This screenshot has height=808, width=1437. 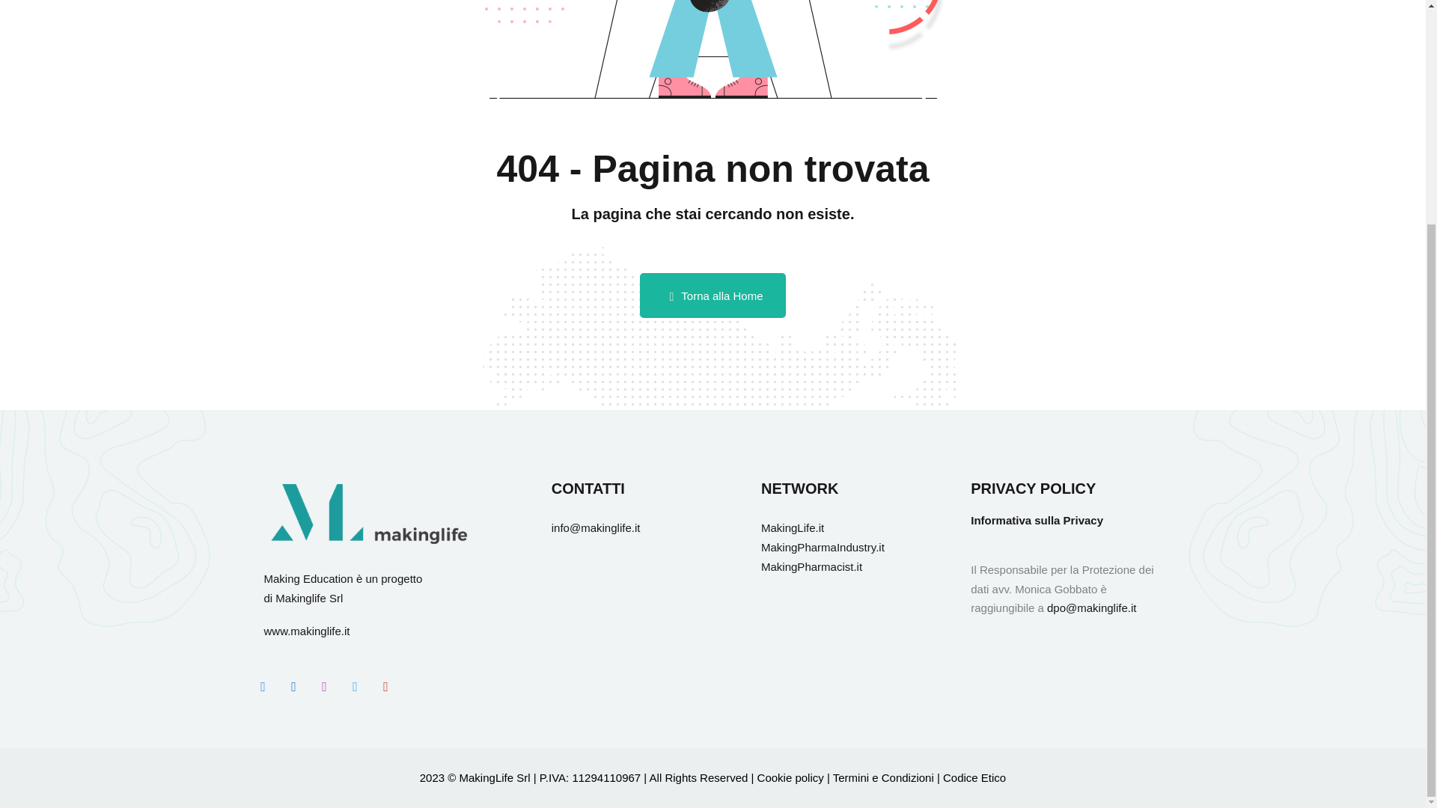 What do you see at coordinates (823, 546) in the screenshot?
I see `MakingPharmaIndustry.it` at bounding box center [823, 546].